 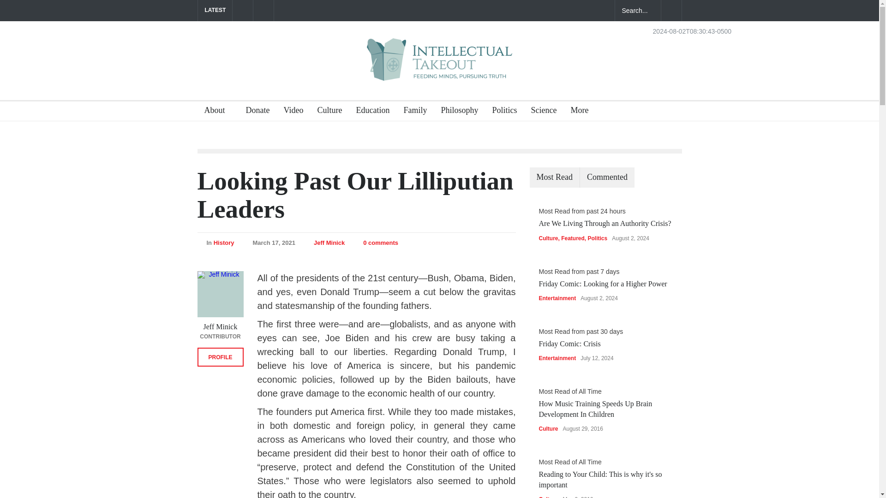 What do you see at coordinates (500, 112) in the screenshot?
I see `Politics` at bounding box center [500, 112].